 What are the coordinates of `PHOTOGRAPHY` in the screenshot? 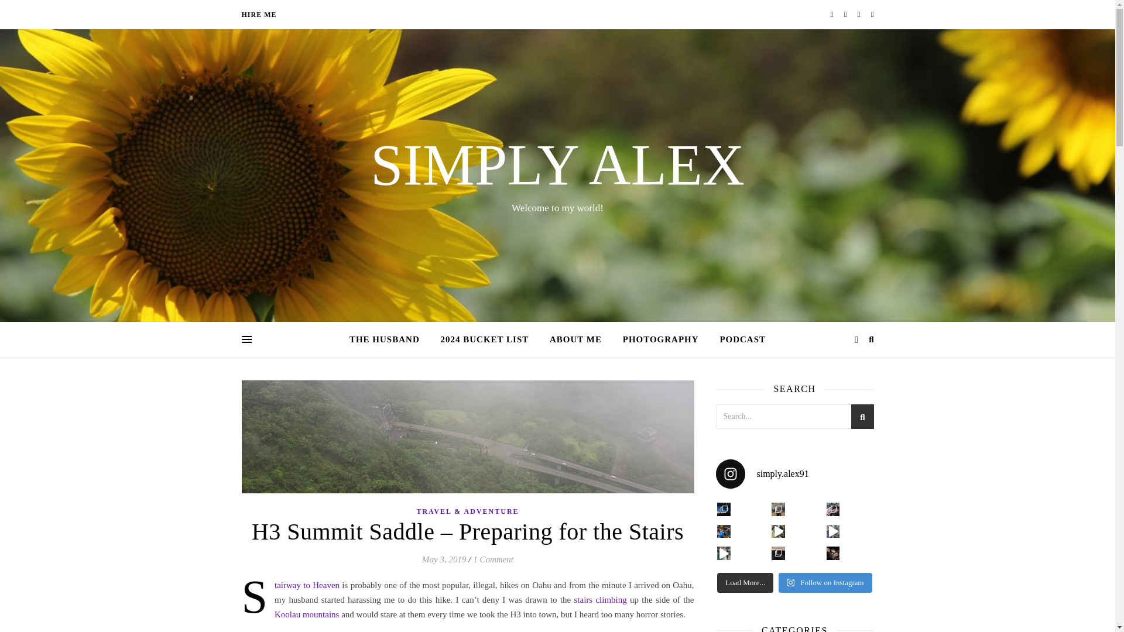 It's located at (660, 339).